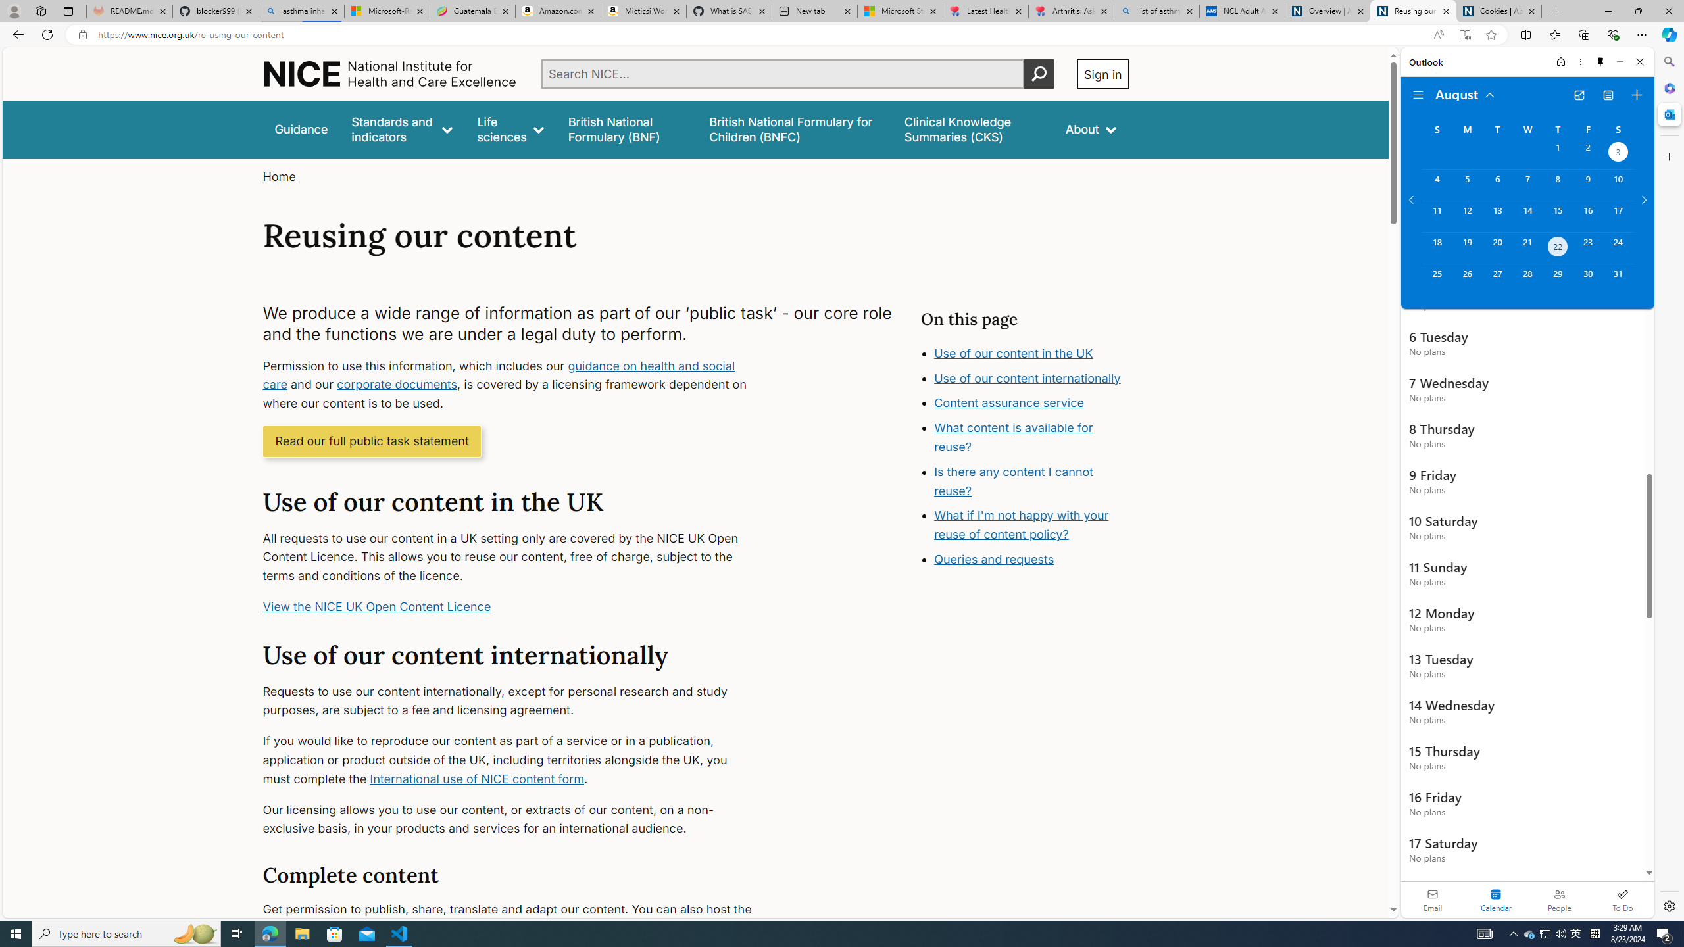 The image size is (1684, 947). What do you see at coordinates (1466, 185) in the screenshot?
I see `Monday, August 5, 2024. ` at bounding box center [1466, 185].